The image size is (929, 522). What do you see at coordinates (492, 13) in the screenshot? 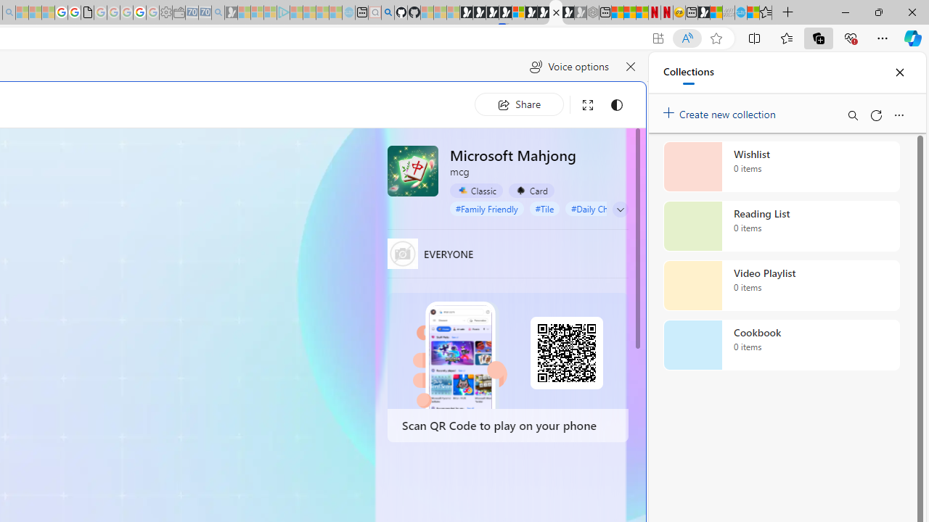
I see `Play Cave FRVR in your browser | Games from Microsoft Start` at bounding box center [492, 13].